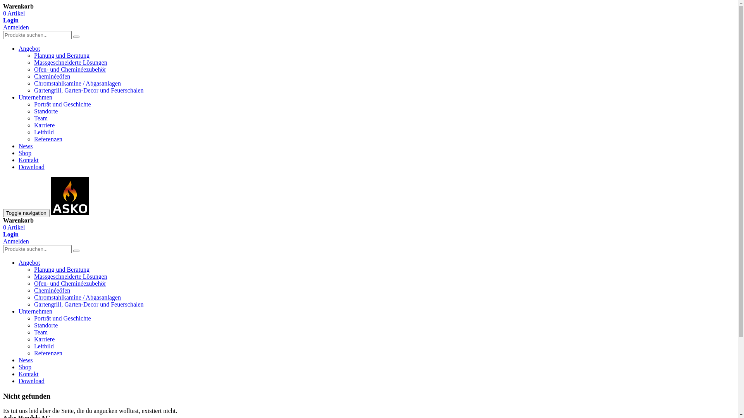 The image size is (744, 418). I want to click on Leitbild, so click(44, 346).